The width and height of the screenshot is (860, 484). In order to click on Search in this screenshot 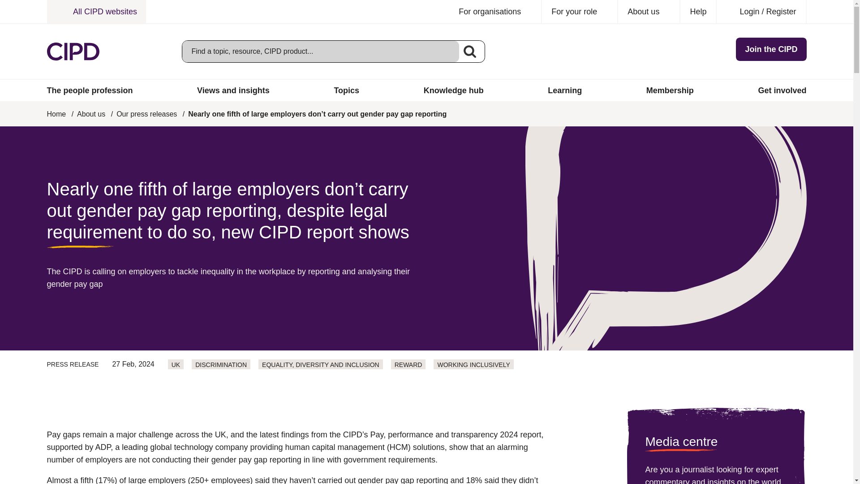, I will do `click(470, 51)`.